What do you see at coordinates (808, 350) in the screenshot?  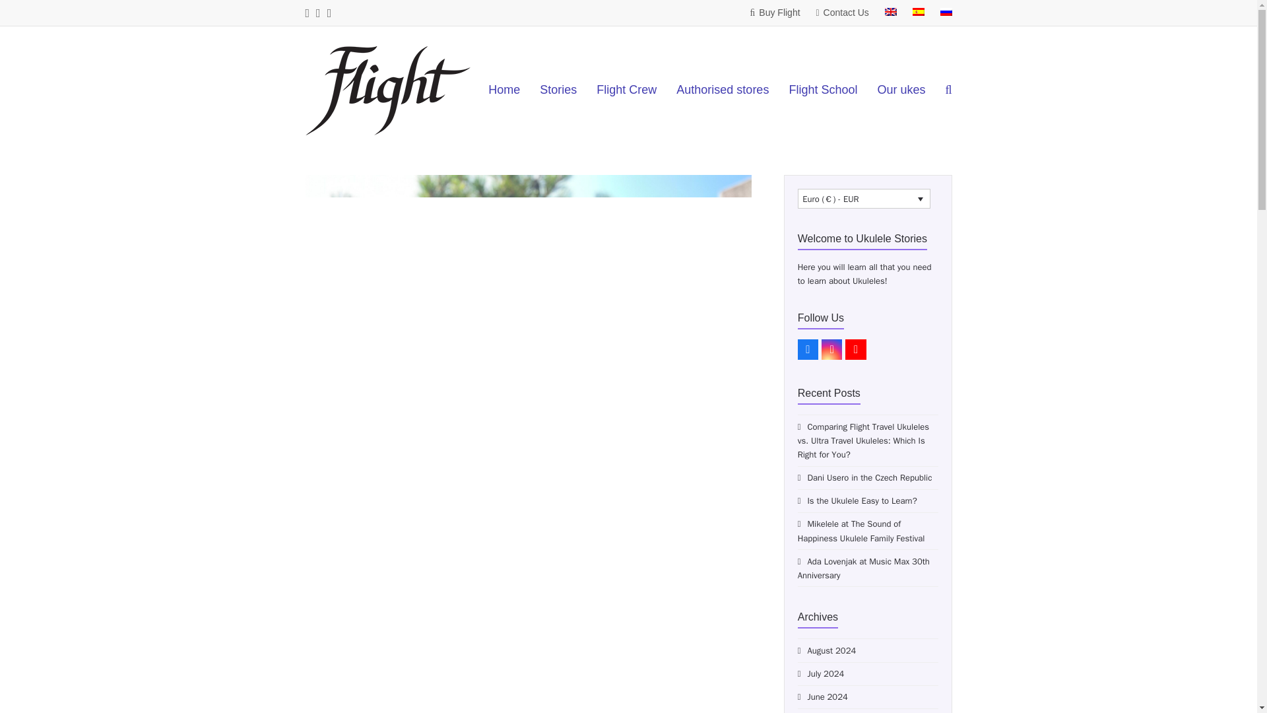 I see `Facebook` at bounding box center [808, 350].